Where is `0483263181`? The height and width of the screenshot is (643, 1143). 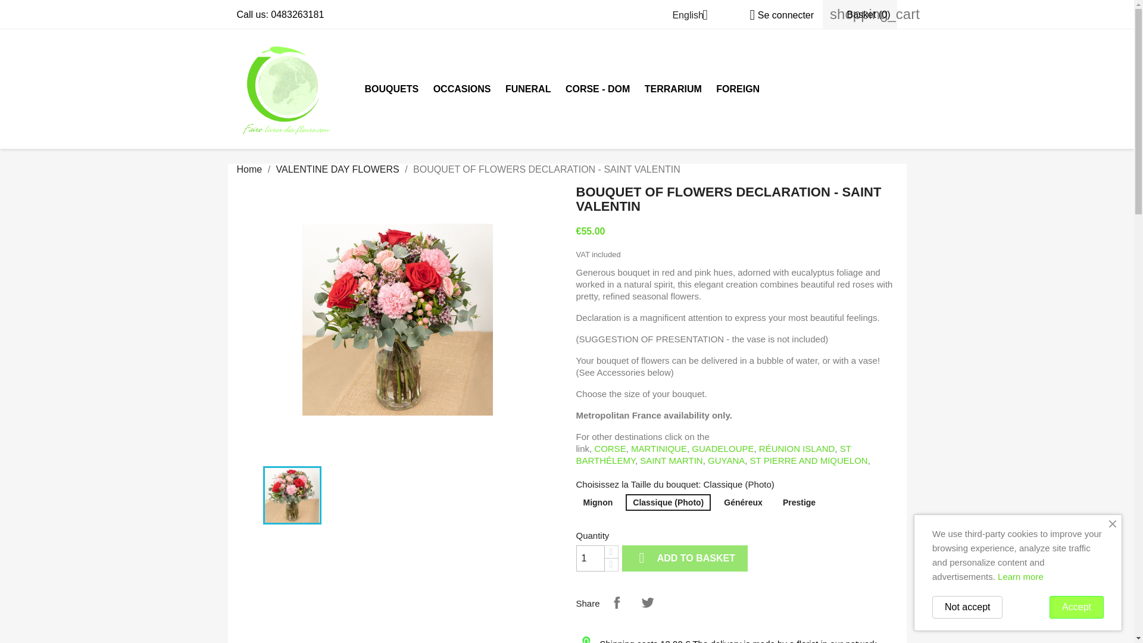 0483263181 is located at coordinates (297, 14).